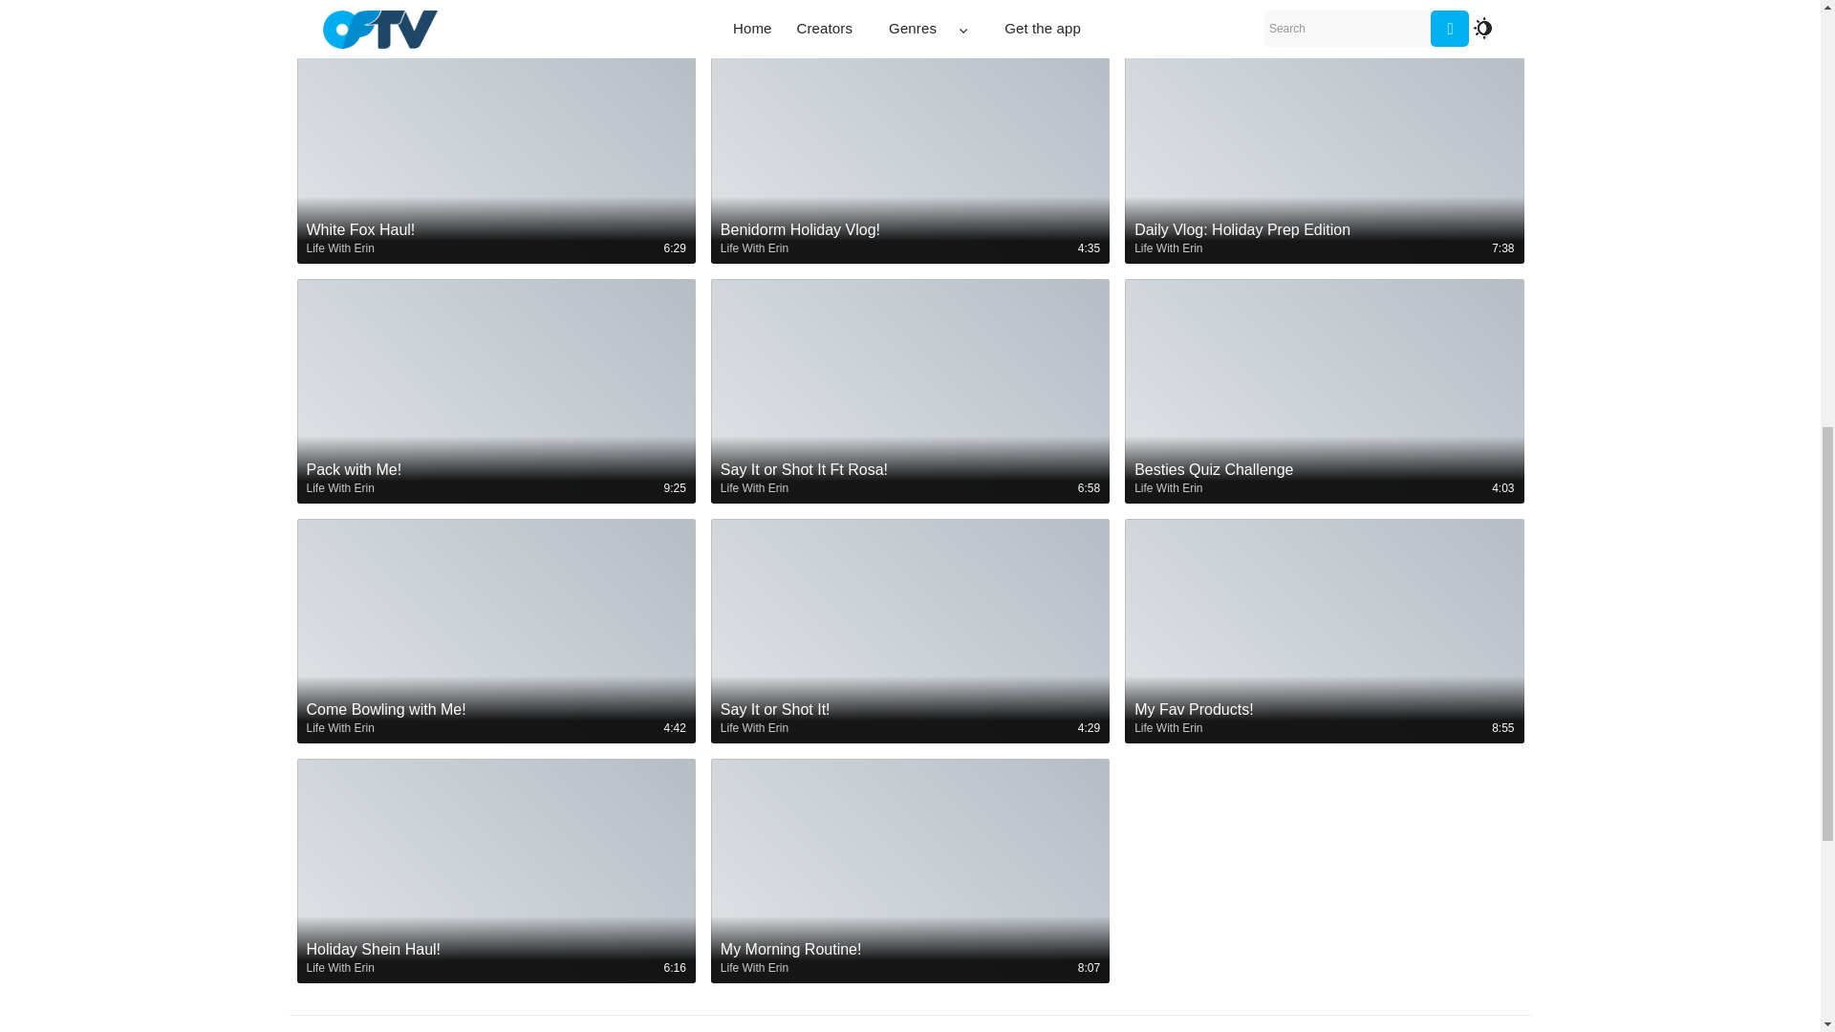 Image resolution: width=1835 pixels, height=1032 pixels. What do you see at coordinates (1168, 247) in the screenshot?
I see `Life With Erin` at bounding box center [1168, 247].